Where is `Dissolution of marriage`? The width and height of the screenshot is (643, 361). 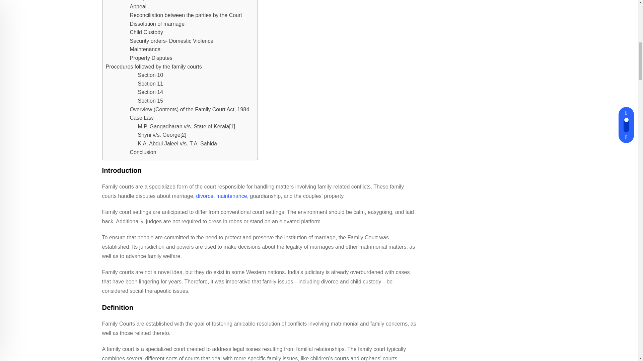 Dissolution of marriage is located at coordinates (157, 24).